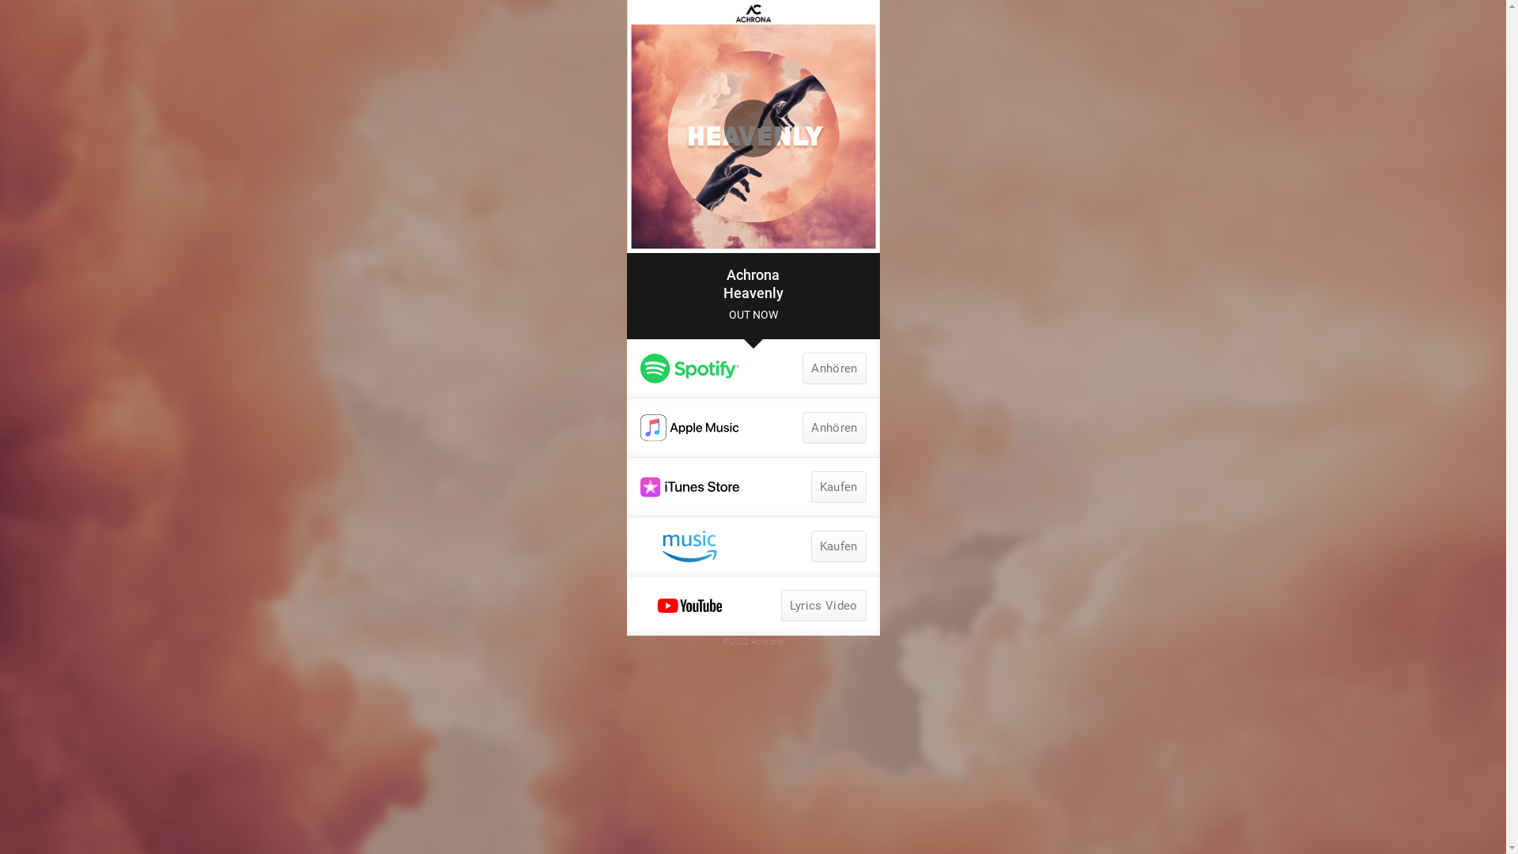 This screenshot has height=854, width=1518. I want to click on Kaufen, so click(839, 487).